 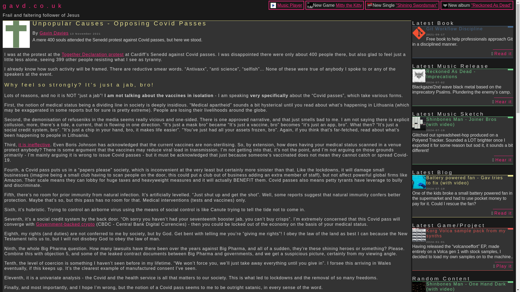 What do you see at coordinates (65, 224) in the screenshot?
I see `Government-backed crypto` at bounding box center [65, 224].